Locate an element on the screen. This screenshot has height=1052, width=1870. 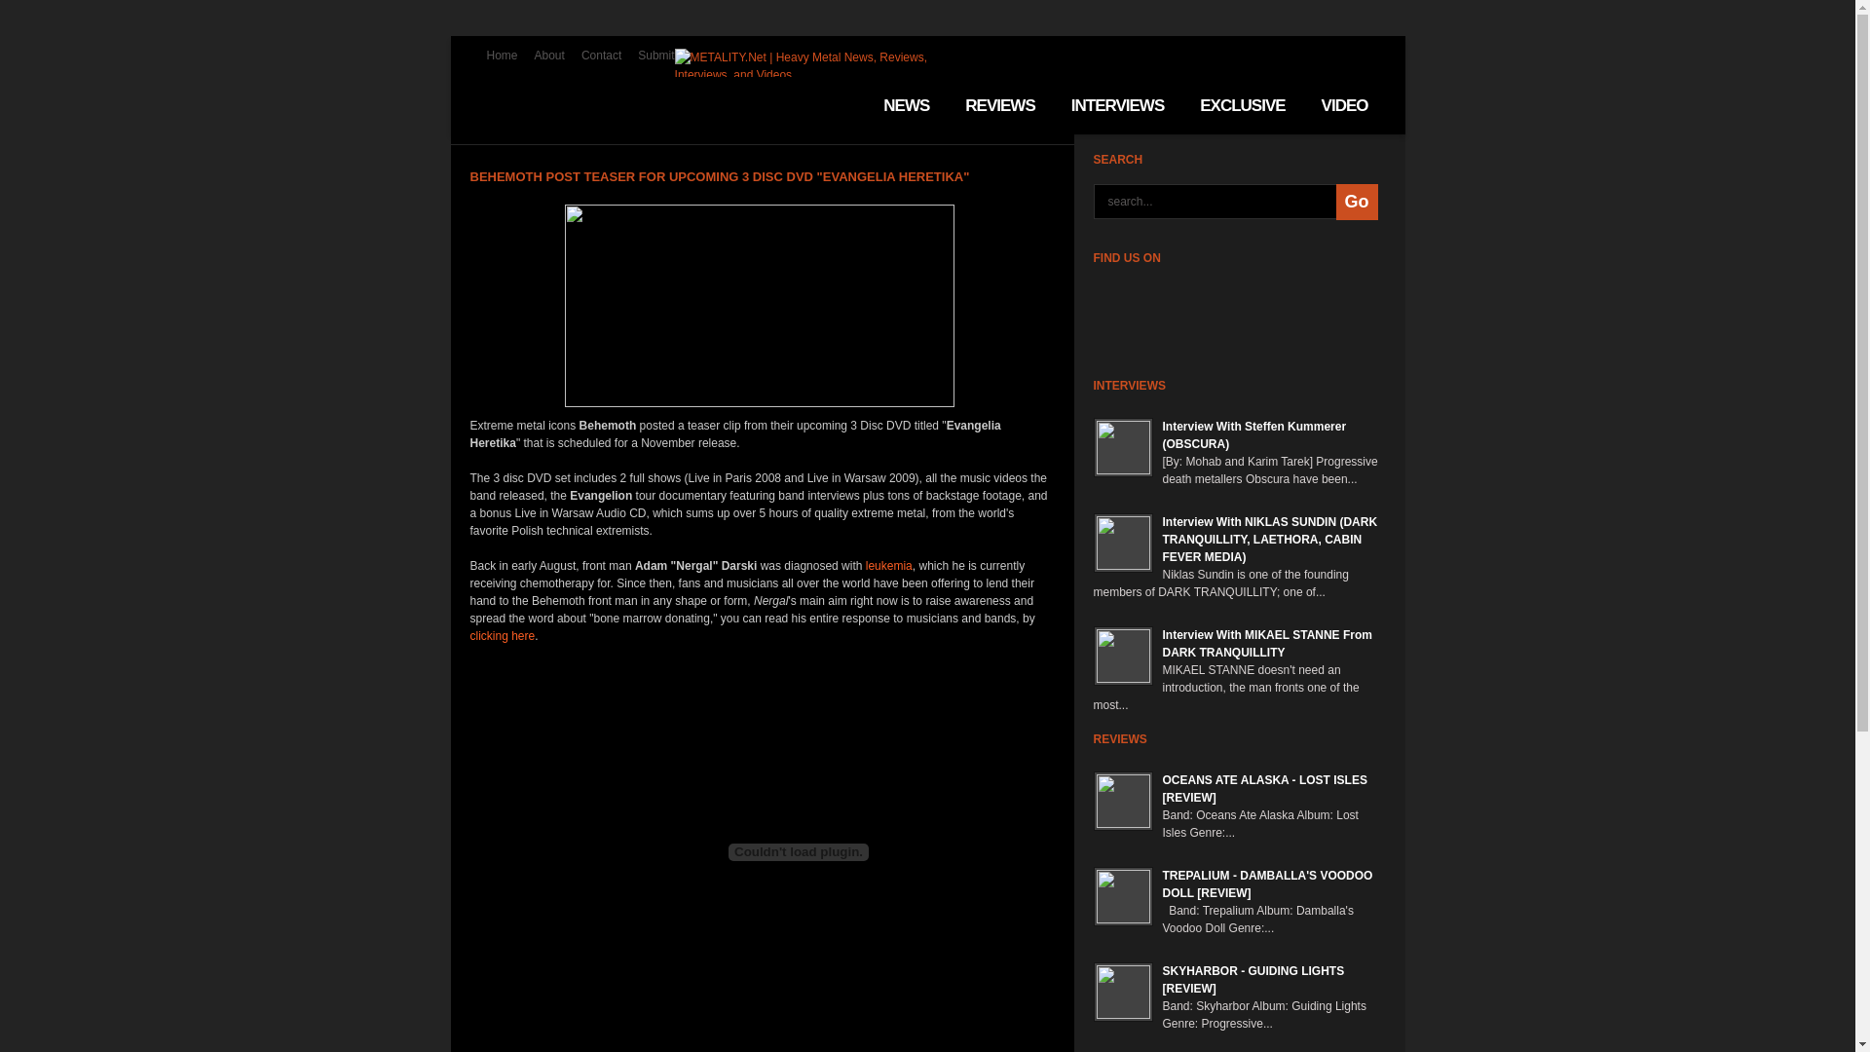
VIDEO is located at coordinates (1345, 105).